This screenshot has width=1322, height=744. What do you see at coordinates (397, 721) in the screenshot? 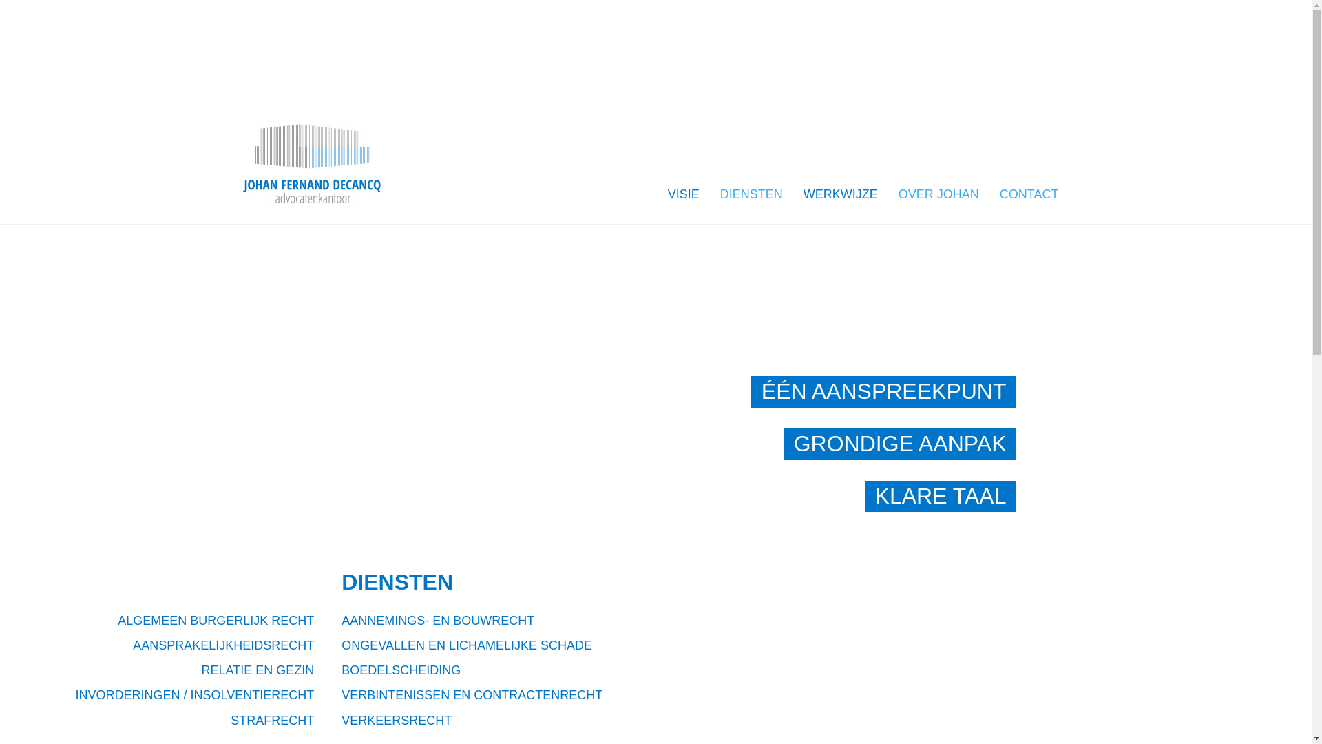
I see `VERKEERSRECHT` at bounding box center [397, 721].